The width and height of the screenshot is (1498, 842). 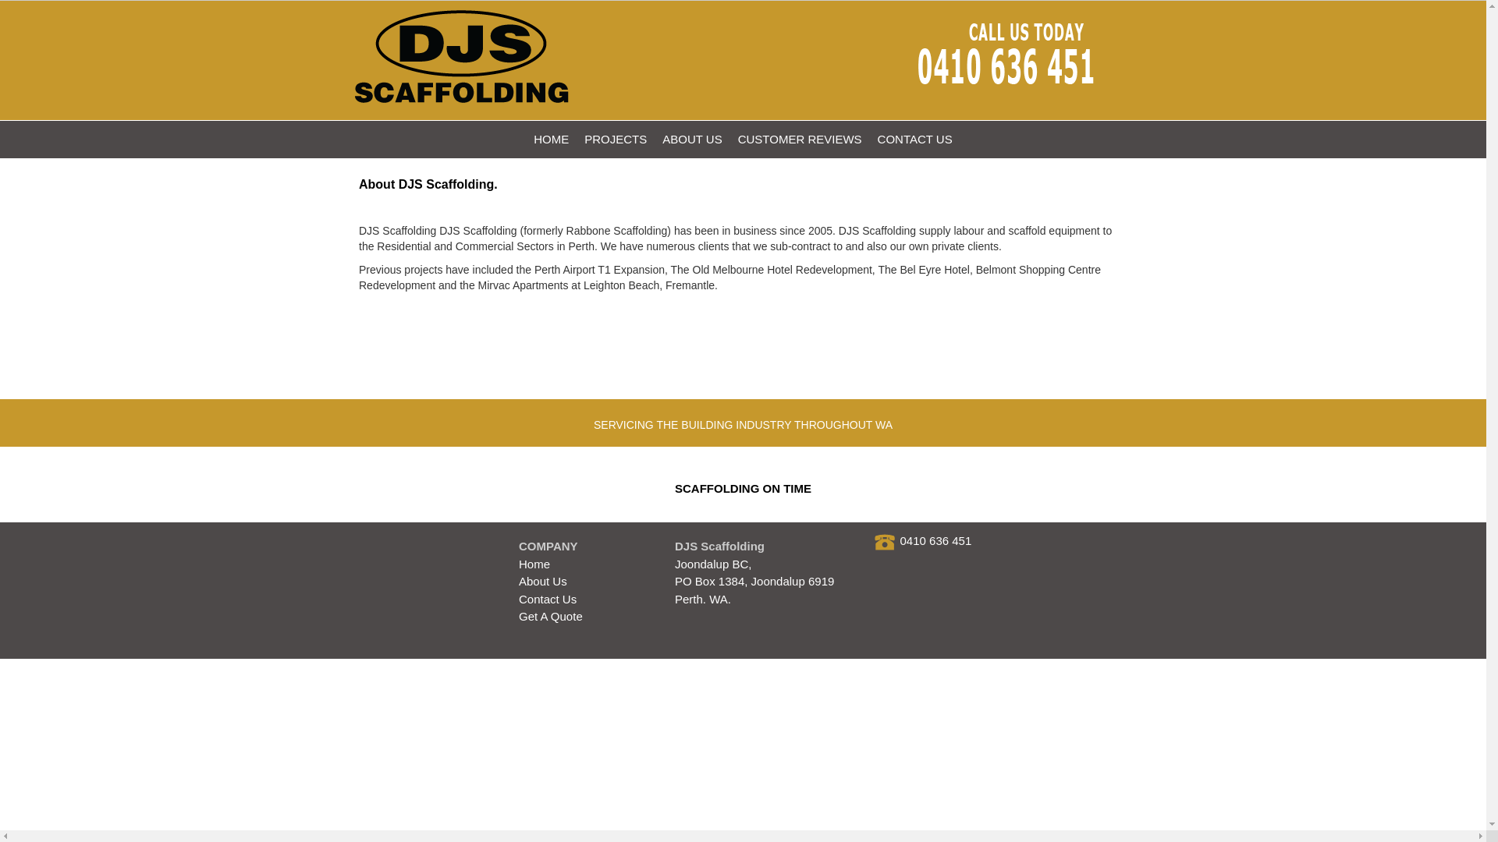 What do you see at coordinates (616, 140) in the screenshot?
I see `PROJECTS` at bounding box center [616, 140].